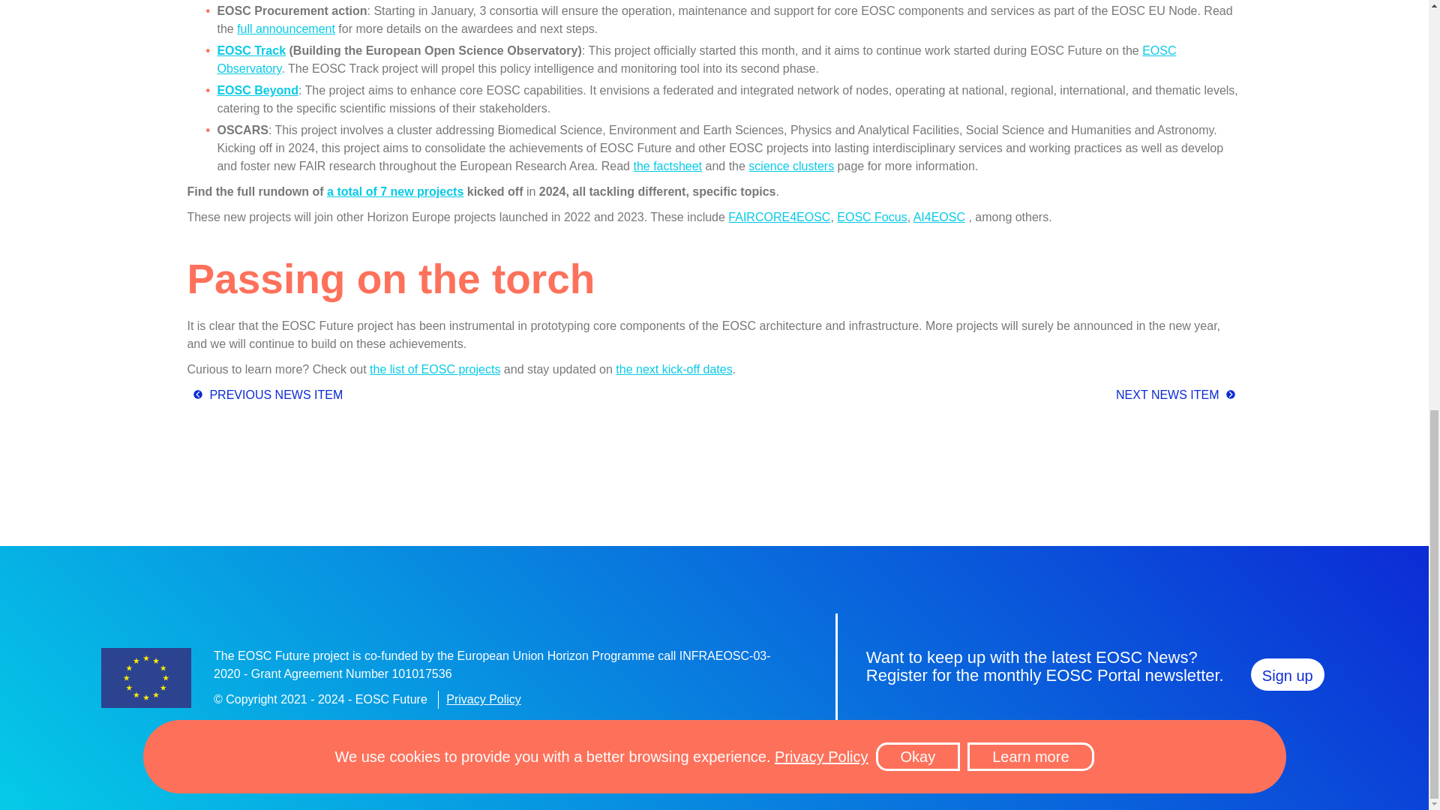 The width and height of the screenshot is (1440, 810). What do you see at coordinates (286, 28) in the screenshot?
I see `full announcement` at bounding box center [286, 28].